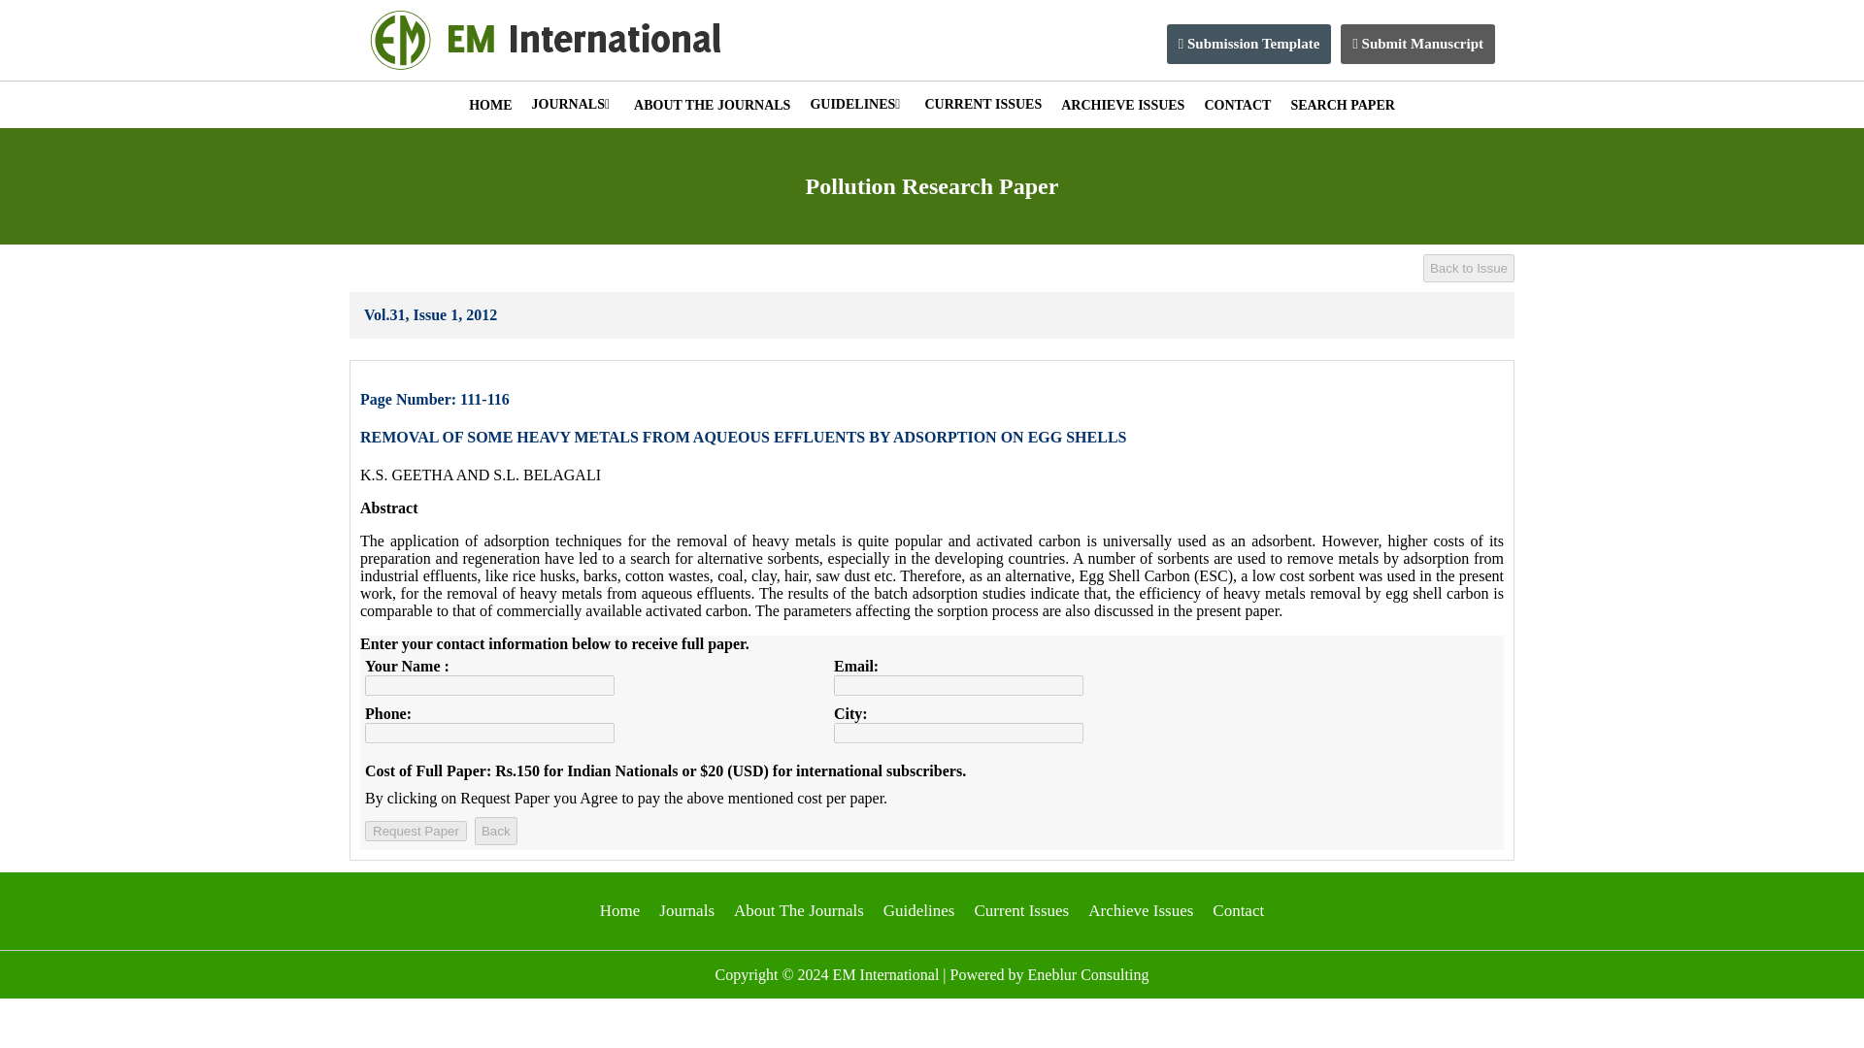 This screenshot has height=1048, width=1864. What do you see at coordinates (620, 910) in the screenshot?
I see `Home` at bounding box center [620, 910].